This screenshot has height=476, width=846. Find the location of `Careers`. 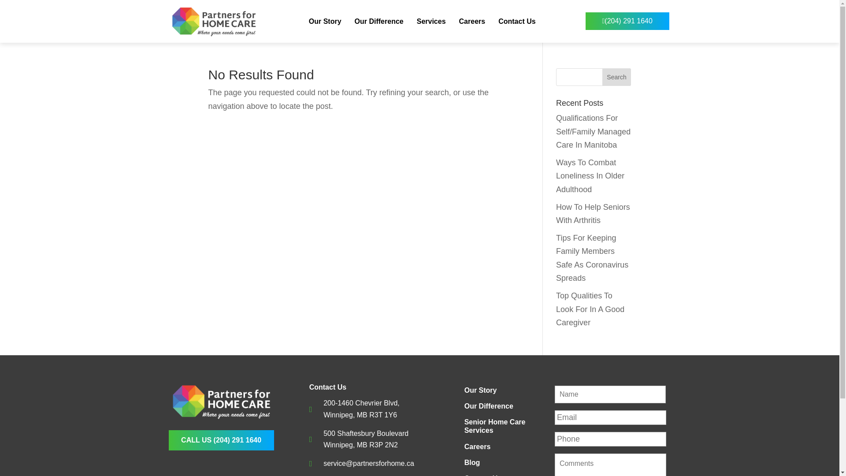

Careers is located at coordinates (472, 21).